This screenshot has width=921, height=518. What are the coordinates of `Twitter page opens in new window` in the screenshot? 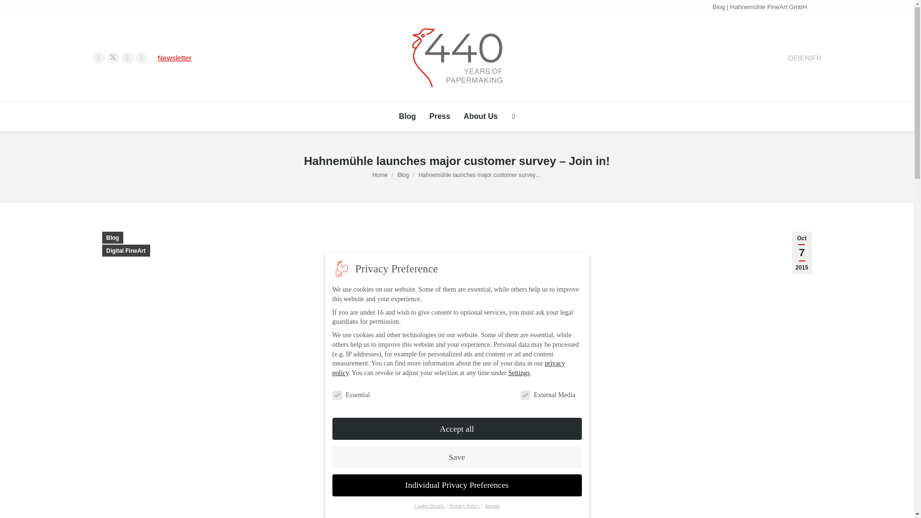 It's located at (112, 58).